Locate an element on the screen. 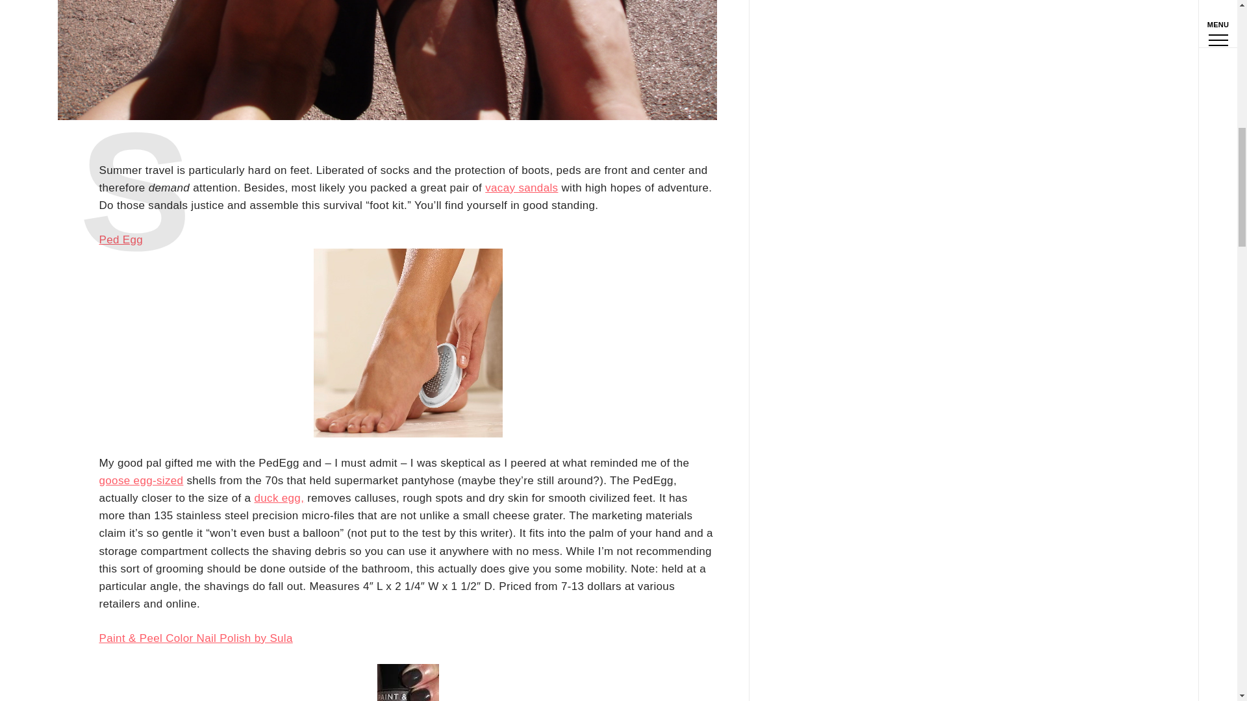  vacay sandals is located at coordinates (521, 188).